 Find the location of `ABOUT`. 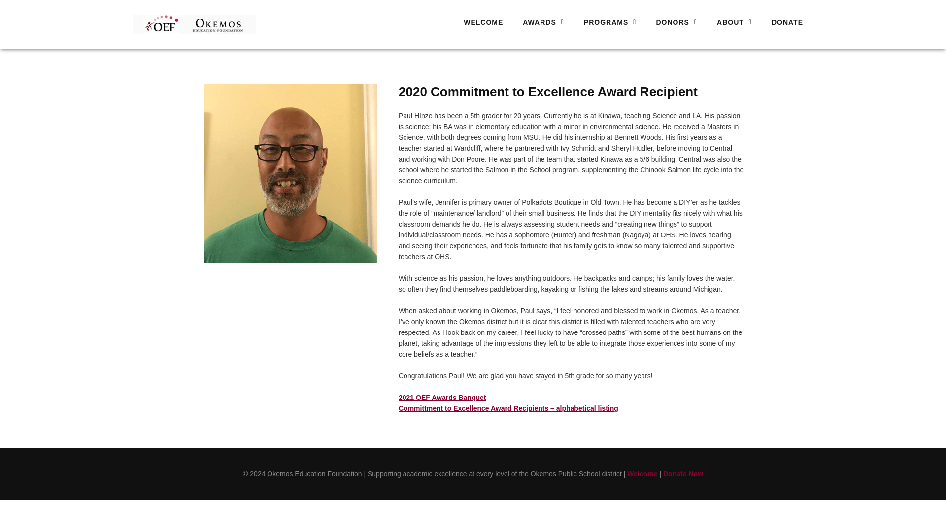

ABOUT is located at coordinates (734, 22).